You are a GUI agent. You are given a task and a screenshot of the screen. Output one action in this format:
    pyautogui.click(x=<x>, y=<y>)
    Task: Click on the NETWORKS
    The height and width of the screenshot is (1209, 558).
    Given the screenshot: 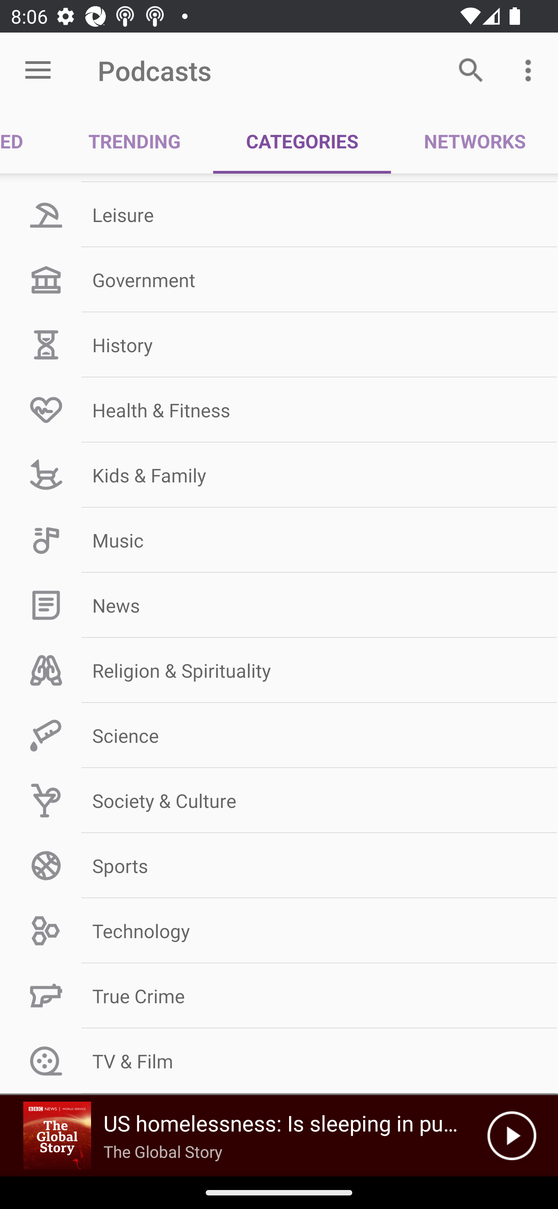 What is the action you would take?
    pyautogui.click(x=474, y=141)
    